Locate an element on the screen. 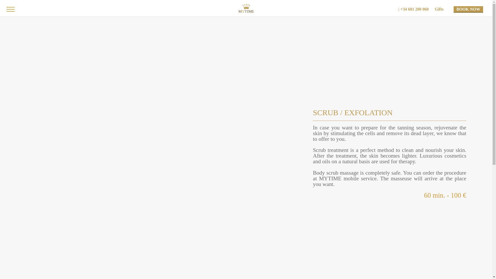  BOOK NOW is located at coordinates (468, 9).